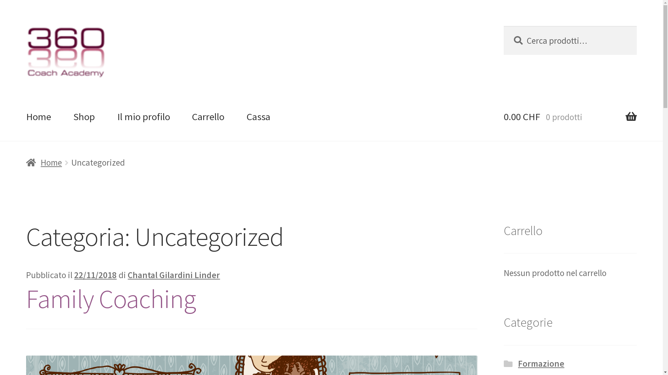  What do you see at coordinates (541, 364) in the screenshot?
I see `Formazione` at bounding box center [541, 364].